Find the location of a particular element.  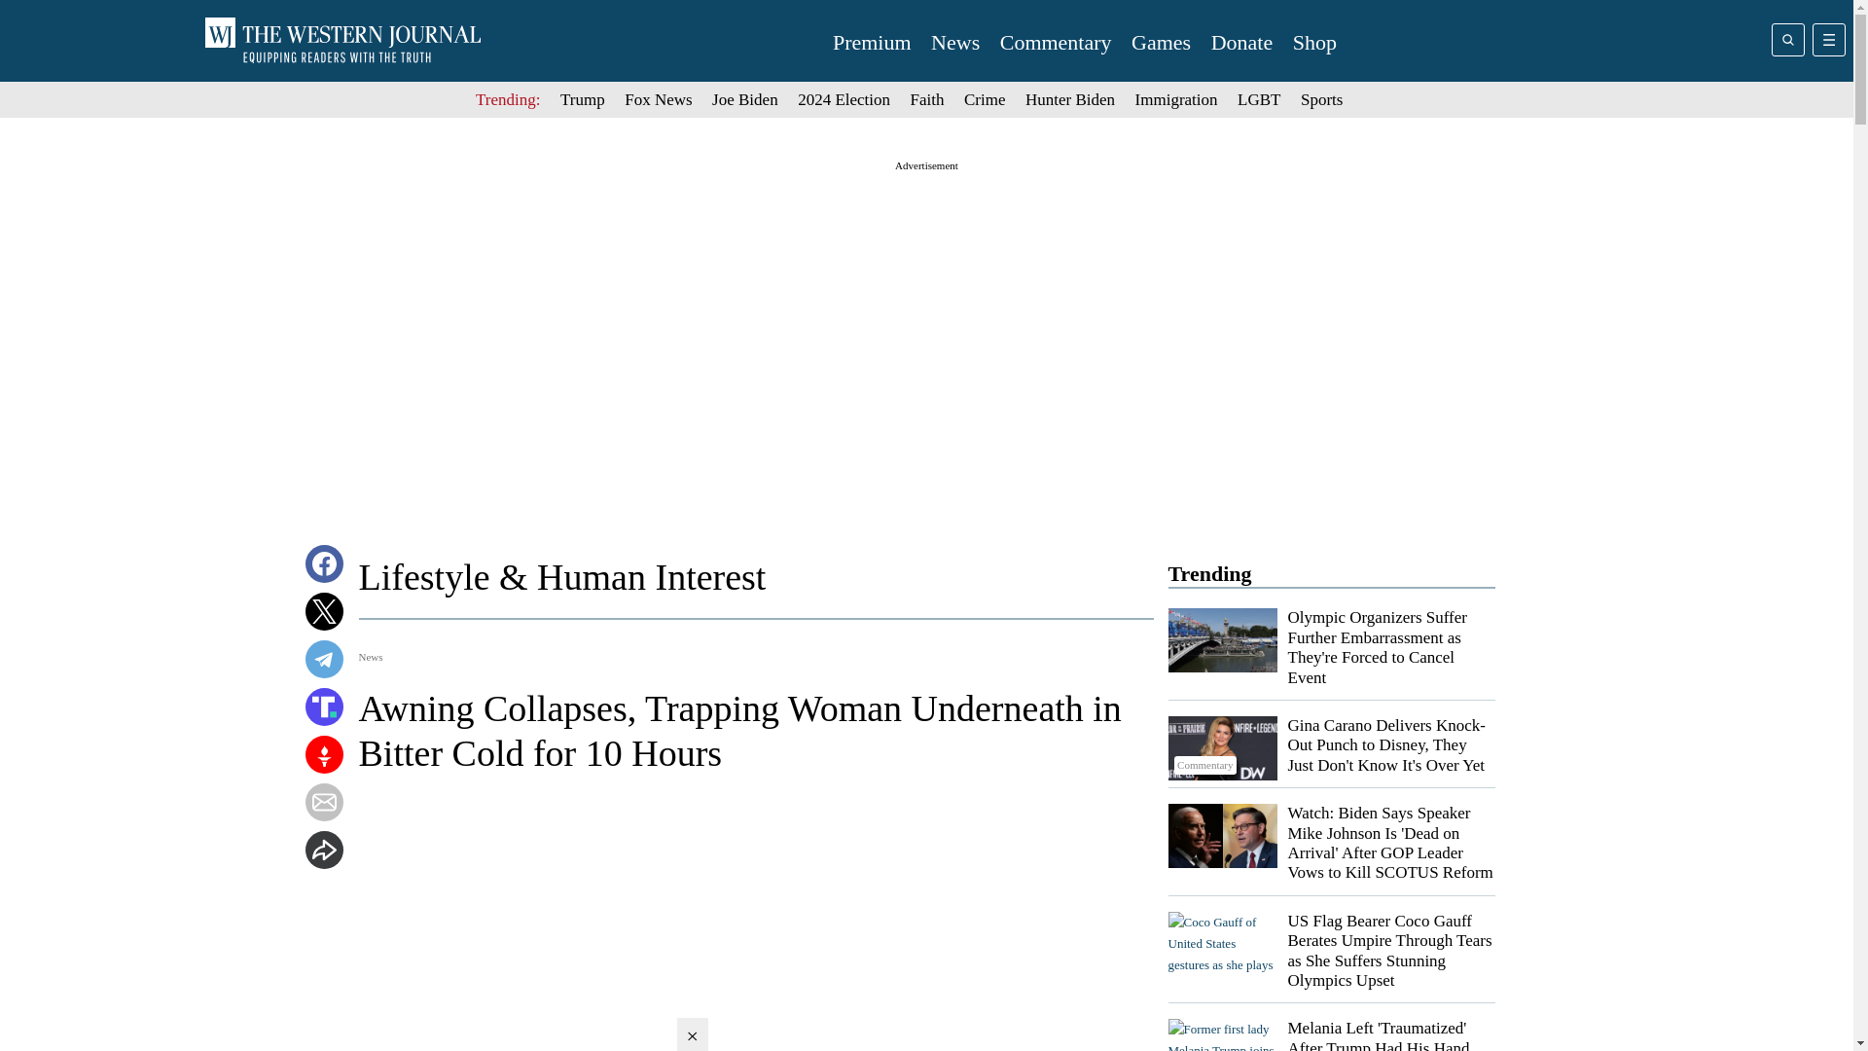

LGBT is located at coordinates (1258, 99).